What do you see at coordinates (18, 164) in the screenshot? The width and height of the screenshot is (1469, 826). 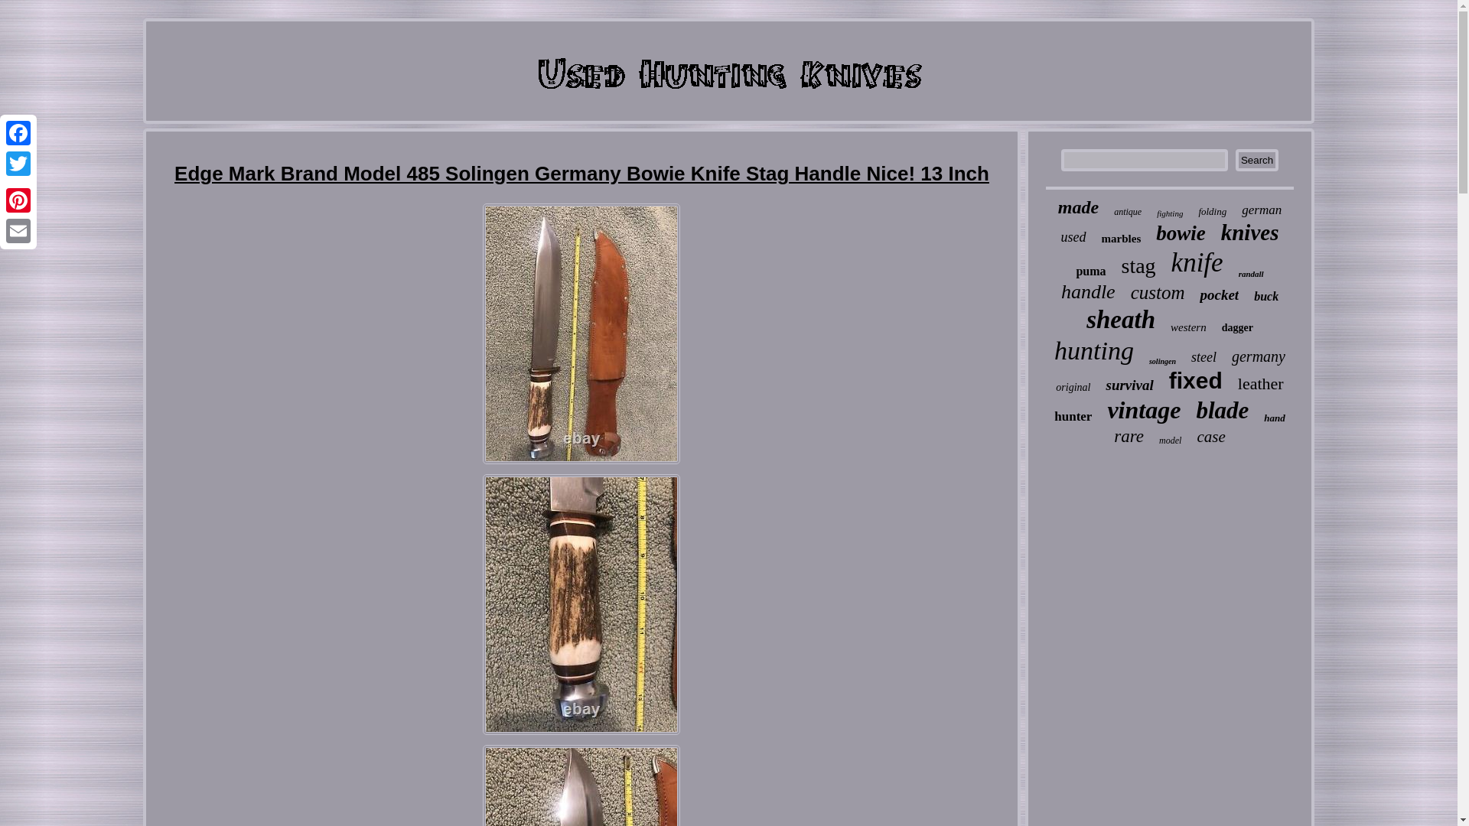 I see `Twitter` at bounding box center [18, 164].